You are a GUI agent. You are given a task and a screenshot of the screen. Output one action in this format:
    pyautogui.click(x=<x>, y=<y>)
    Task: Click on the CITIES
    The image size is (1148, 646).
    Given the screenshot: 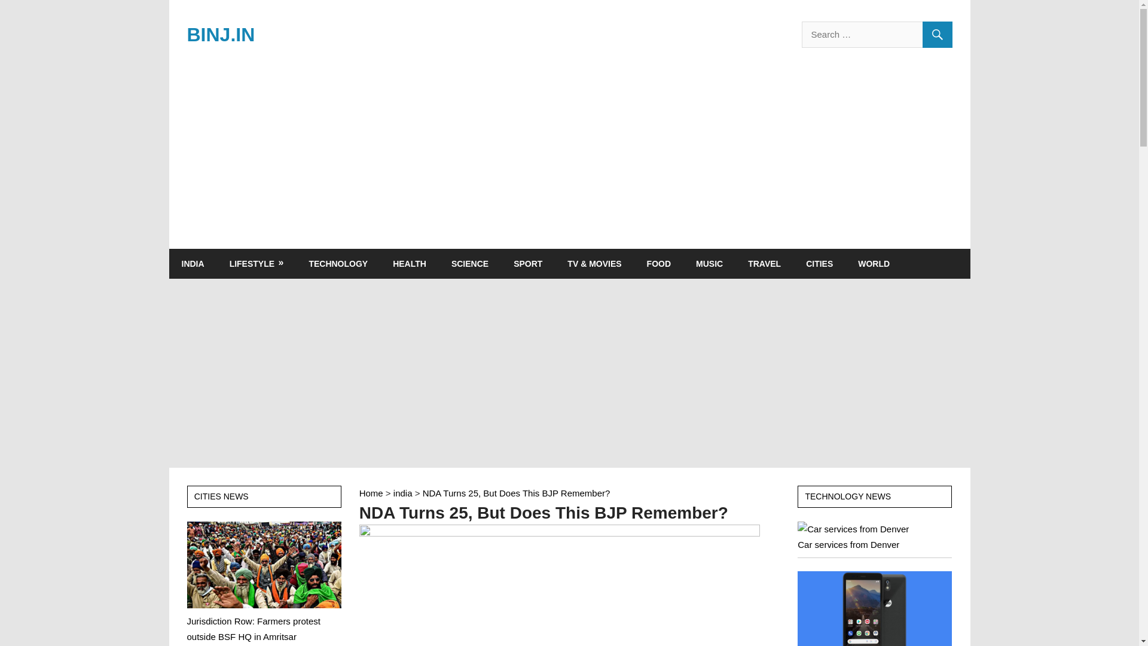 What is the action you would take?
    pyautogui.click(x=819, y=263)
    